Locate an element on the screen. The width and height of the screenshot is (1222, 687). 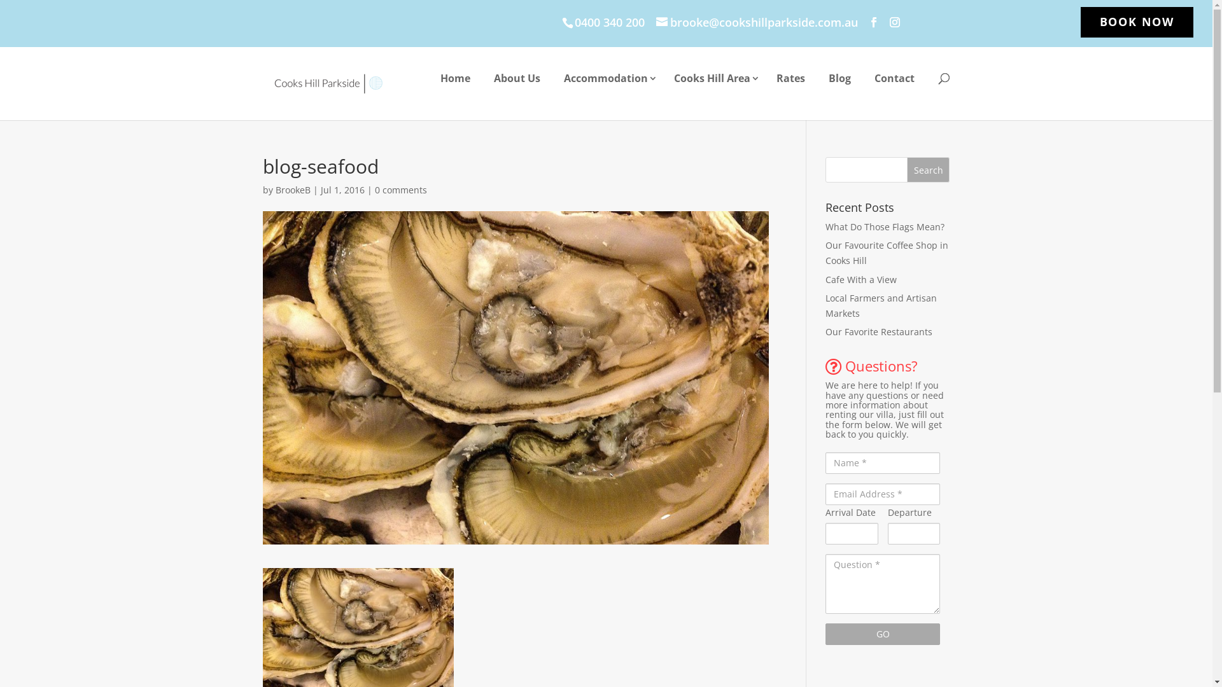
Blog is located at coordinates (840, 84).